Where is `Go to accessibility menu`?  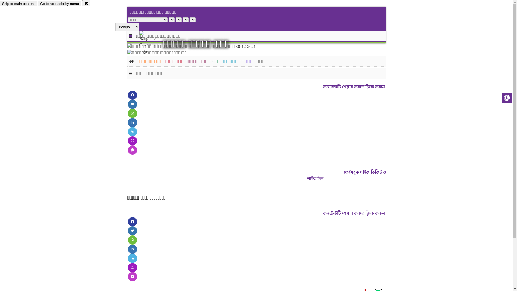 Go to accessibility menu is located at coordinates (60, 4).